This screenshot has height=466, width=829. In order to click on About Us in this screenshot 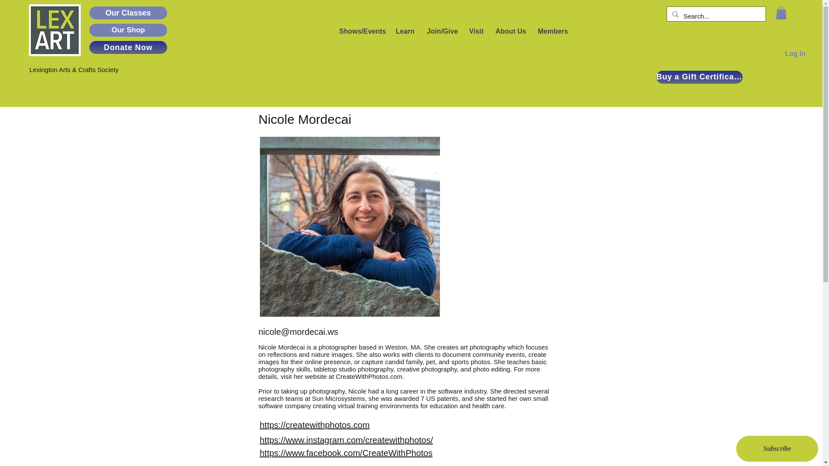, I will do `click(510, 31)`.